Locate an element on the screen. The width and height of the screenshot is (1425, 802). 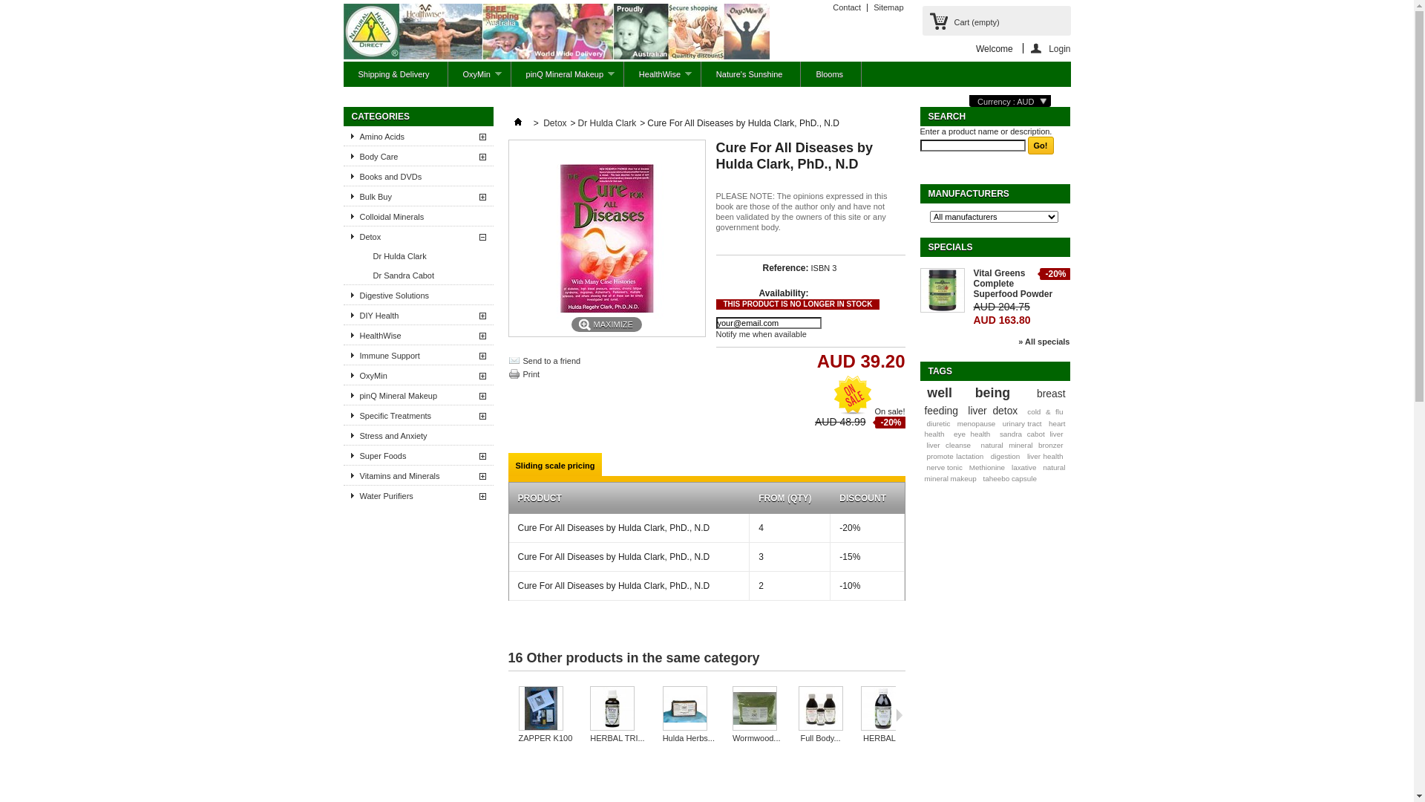
Login is located at coordinates (1046, 48).